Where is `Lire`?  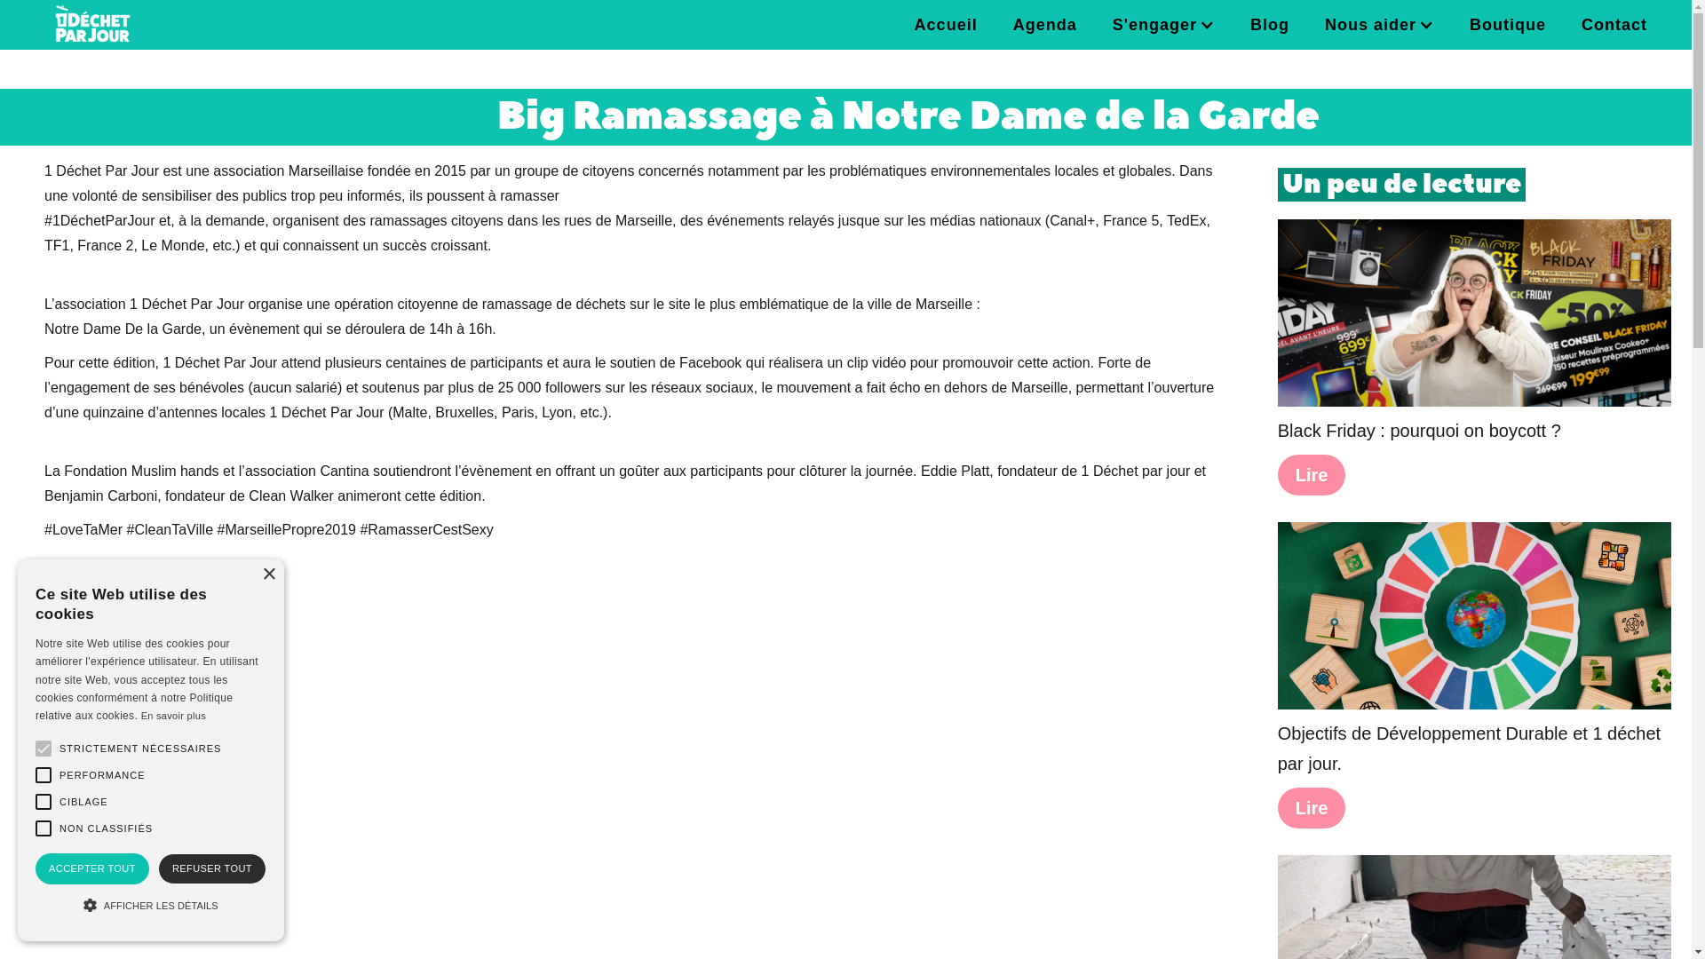
Lire is located at coordinates (1312, 475).